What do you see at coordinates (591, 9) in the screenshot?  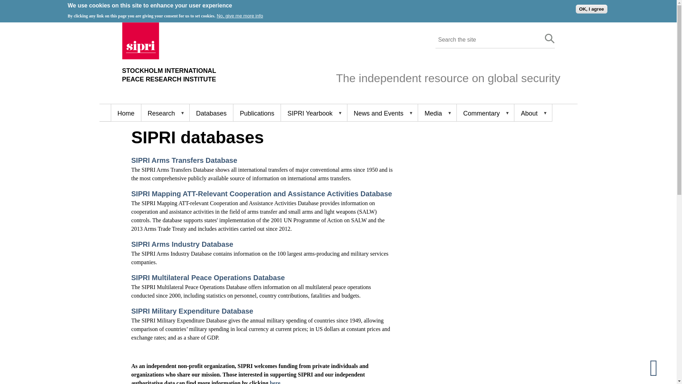 I see `OK, I agree` at bounding box center [591, 9].